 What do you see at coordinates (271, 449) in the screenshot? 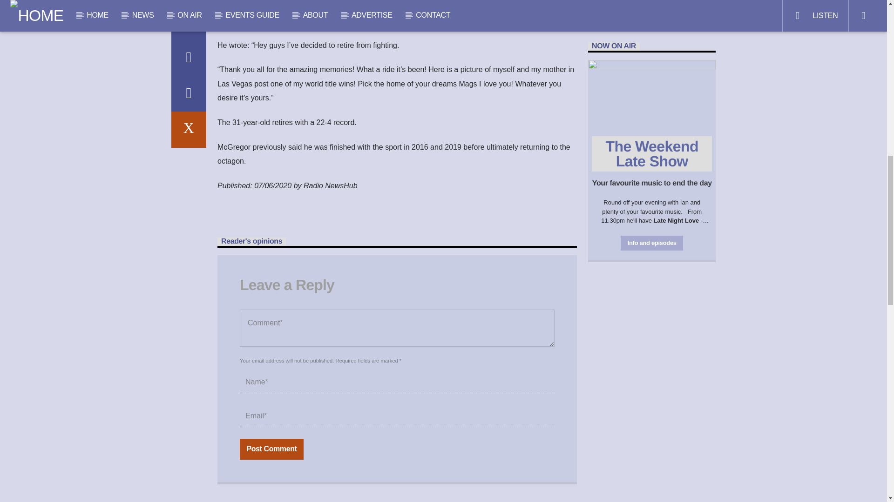
I see `Post Comment` at bounding box center [271, 449].